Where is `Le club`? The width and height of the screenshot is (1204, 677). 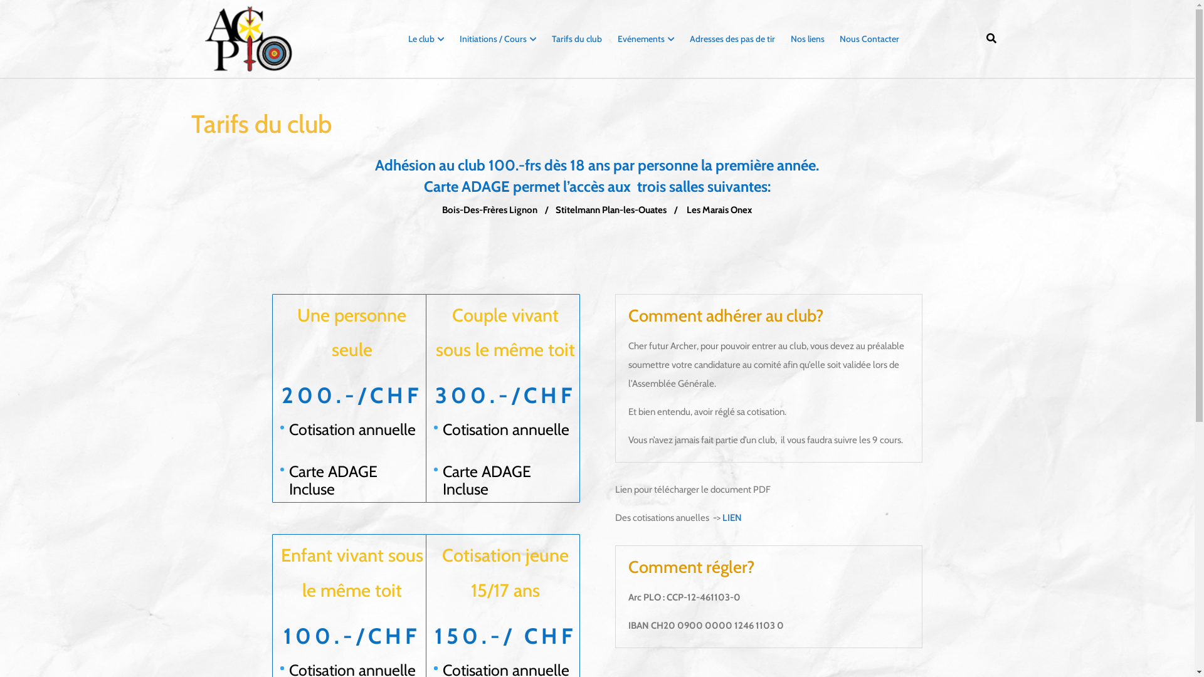
Le club is located at coordinates (426, 39).